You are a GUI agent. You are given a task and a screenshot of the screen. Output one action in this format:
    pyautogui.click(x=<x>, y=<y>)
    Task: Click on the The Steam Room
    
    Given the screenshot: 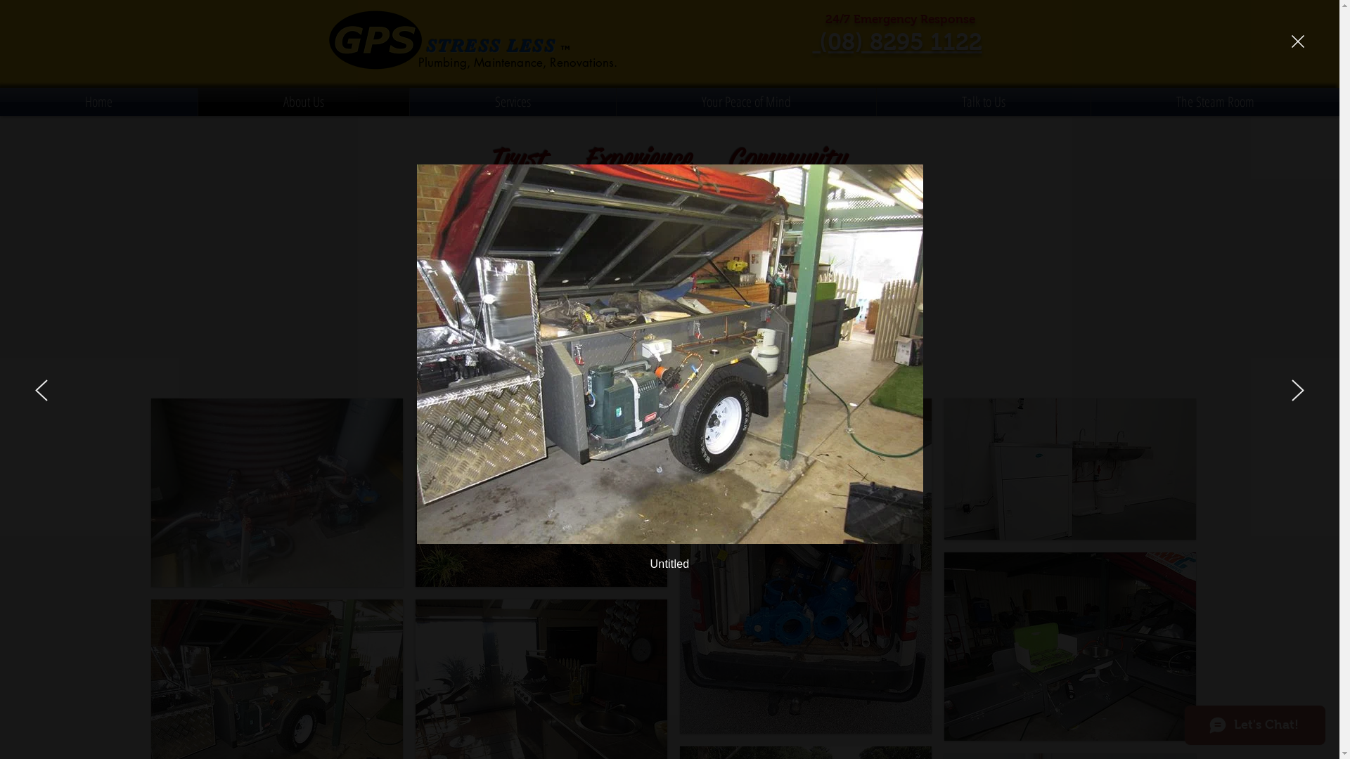 What is the action you would take?
    pyautogui.click(x=1215, y=101)
    